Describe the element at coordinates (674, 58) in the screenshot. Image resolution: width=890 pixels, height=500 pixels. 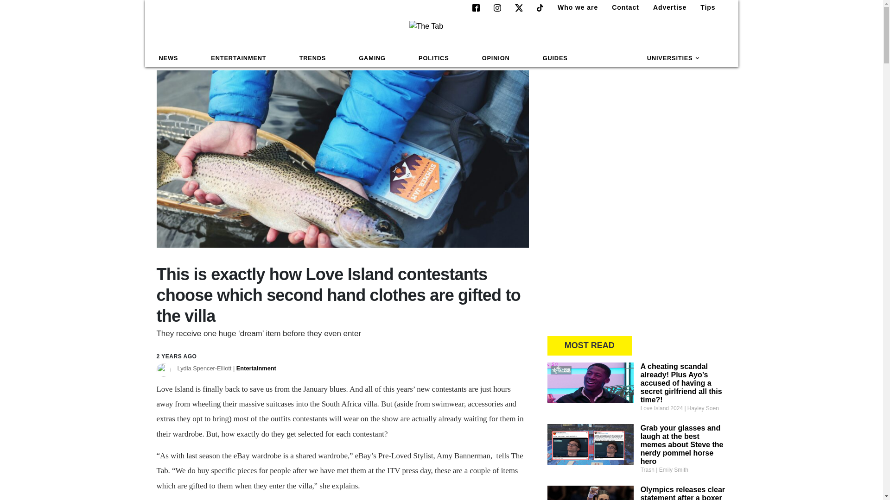
I see `UNIVERSITIES` at that location.